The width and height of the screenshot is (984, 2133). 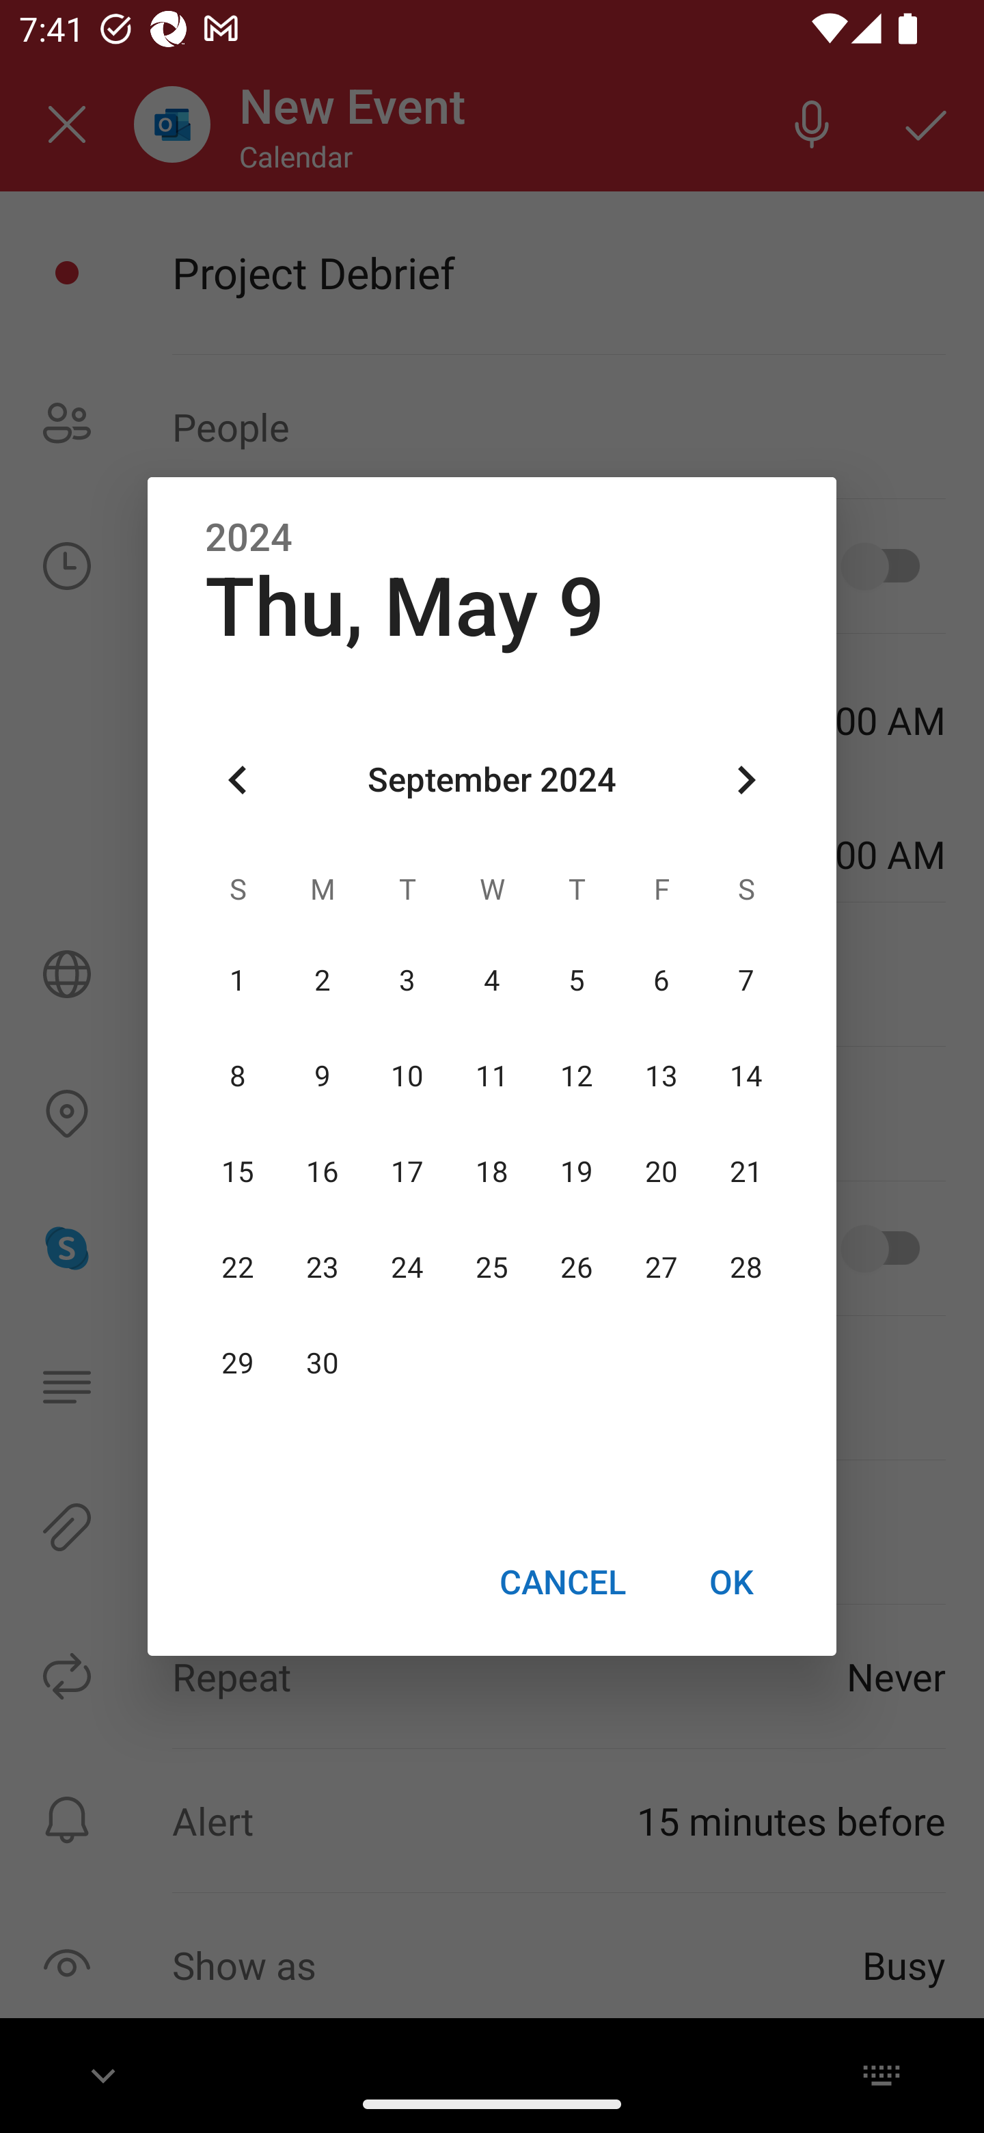 I want to click on 5 05 September 2024, so click(x=576, y=980).